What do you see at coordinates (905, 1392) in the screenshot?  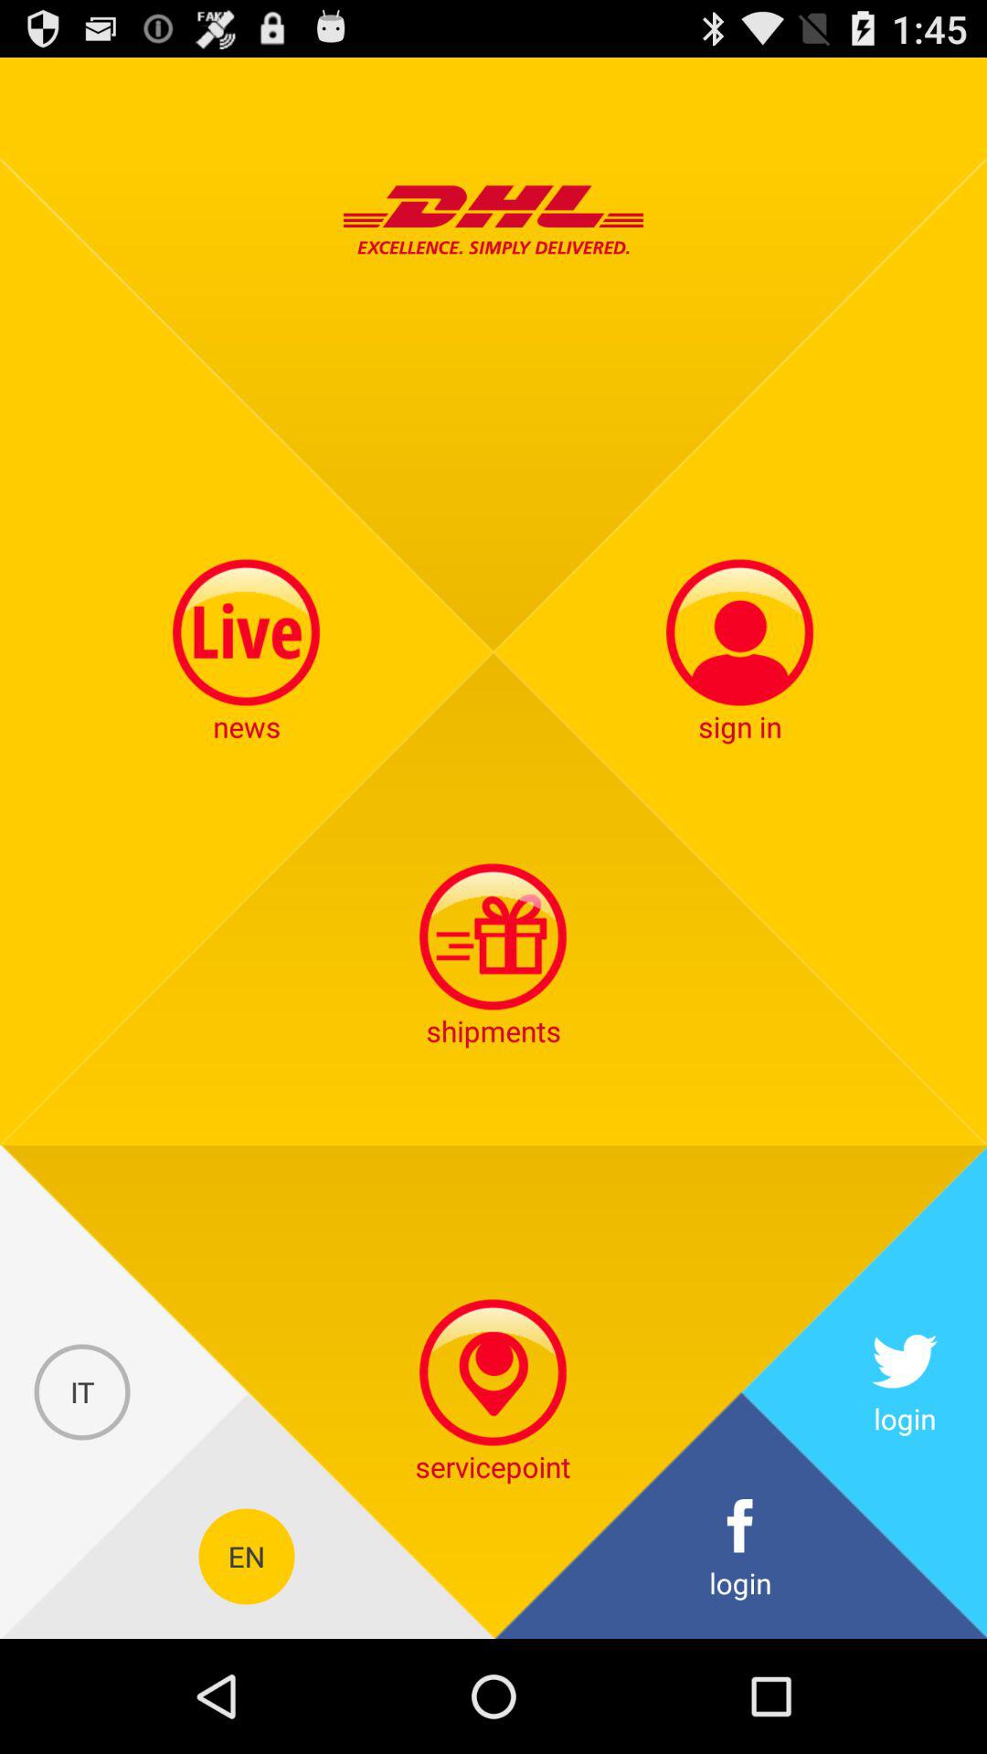 I see `click twitter icon` at bounding box center [905, 1392].